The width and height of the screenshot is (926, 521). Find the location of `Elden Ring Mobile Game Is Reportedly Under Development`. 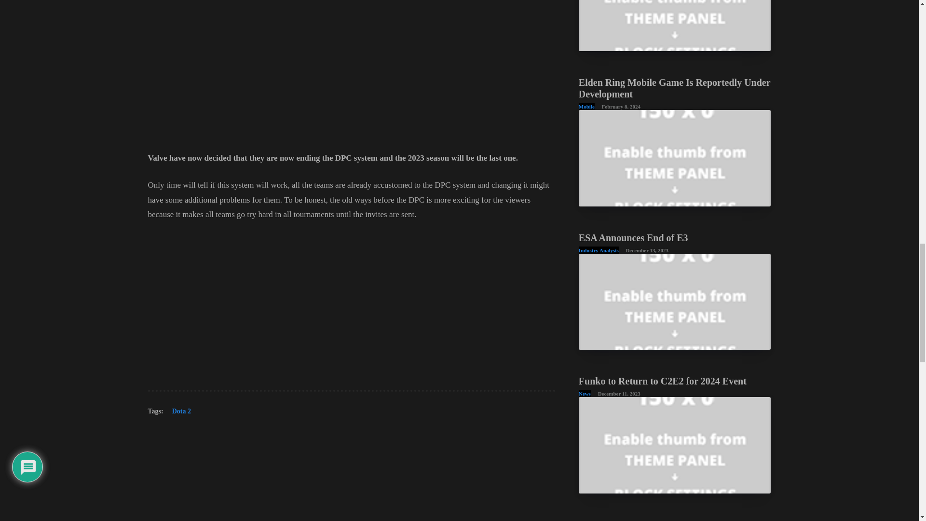

Elden Ring Mobile Game Is Reportedly Under Development is located at coordinates (675, 157).